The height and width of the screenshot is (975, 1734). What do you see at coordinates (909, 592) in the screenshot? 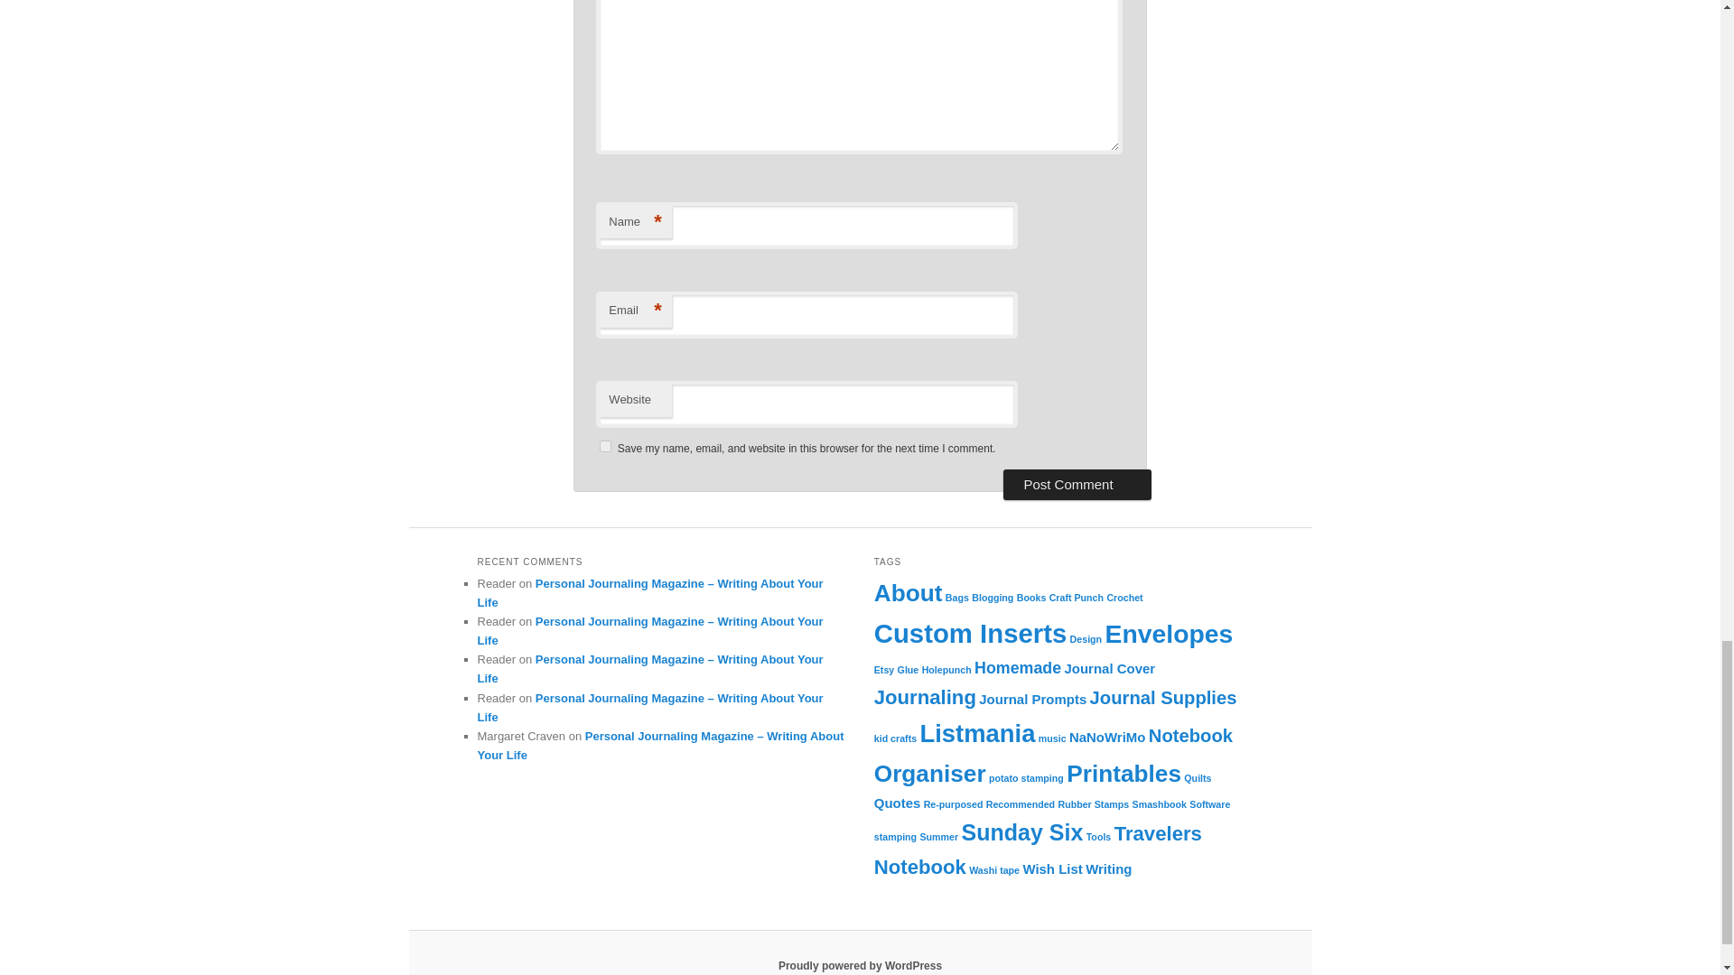
I see `About` at bounding box center [909, 592].